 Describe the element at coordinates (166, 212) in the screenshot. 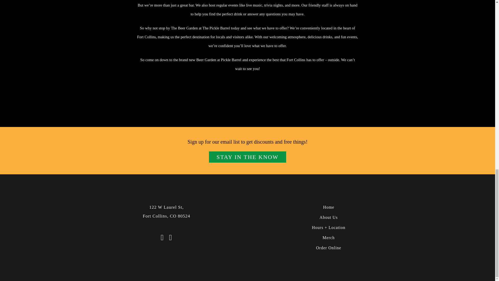

I see `STAY IN THE KNOW` at that location.